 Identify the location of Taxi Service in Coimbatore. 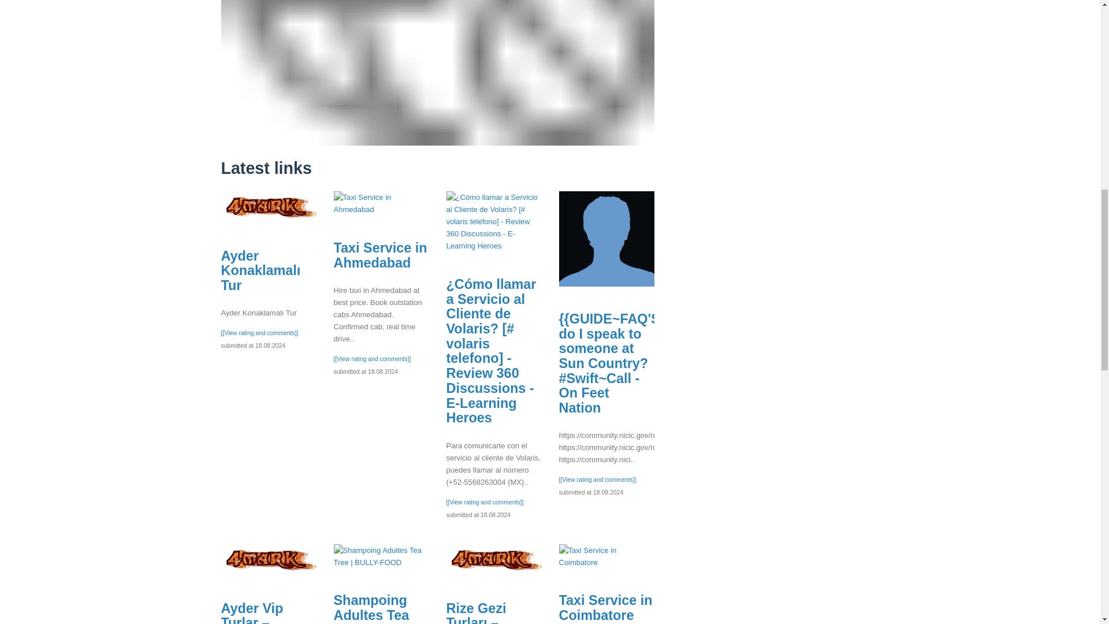
(605, 608).